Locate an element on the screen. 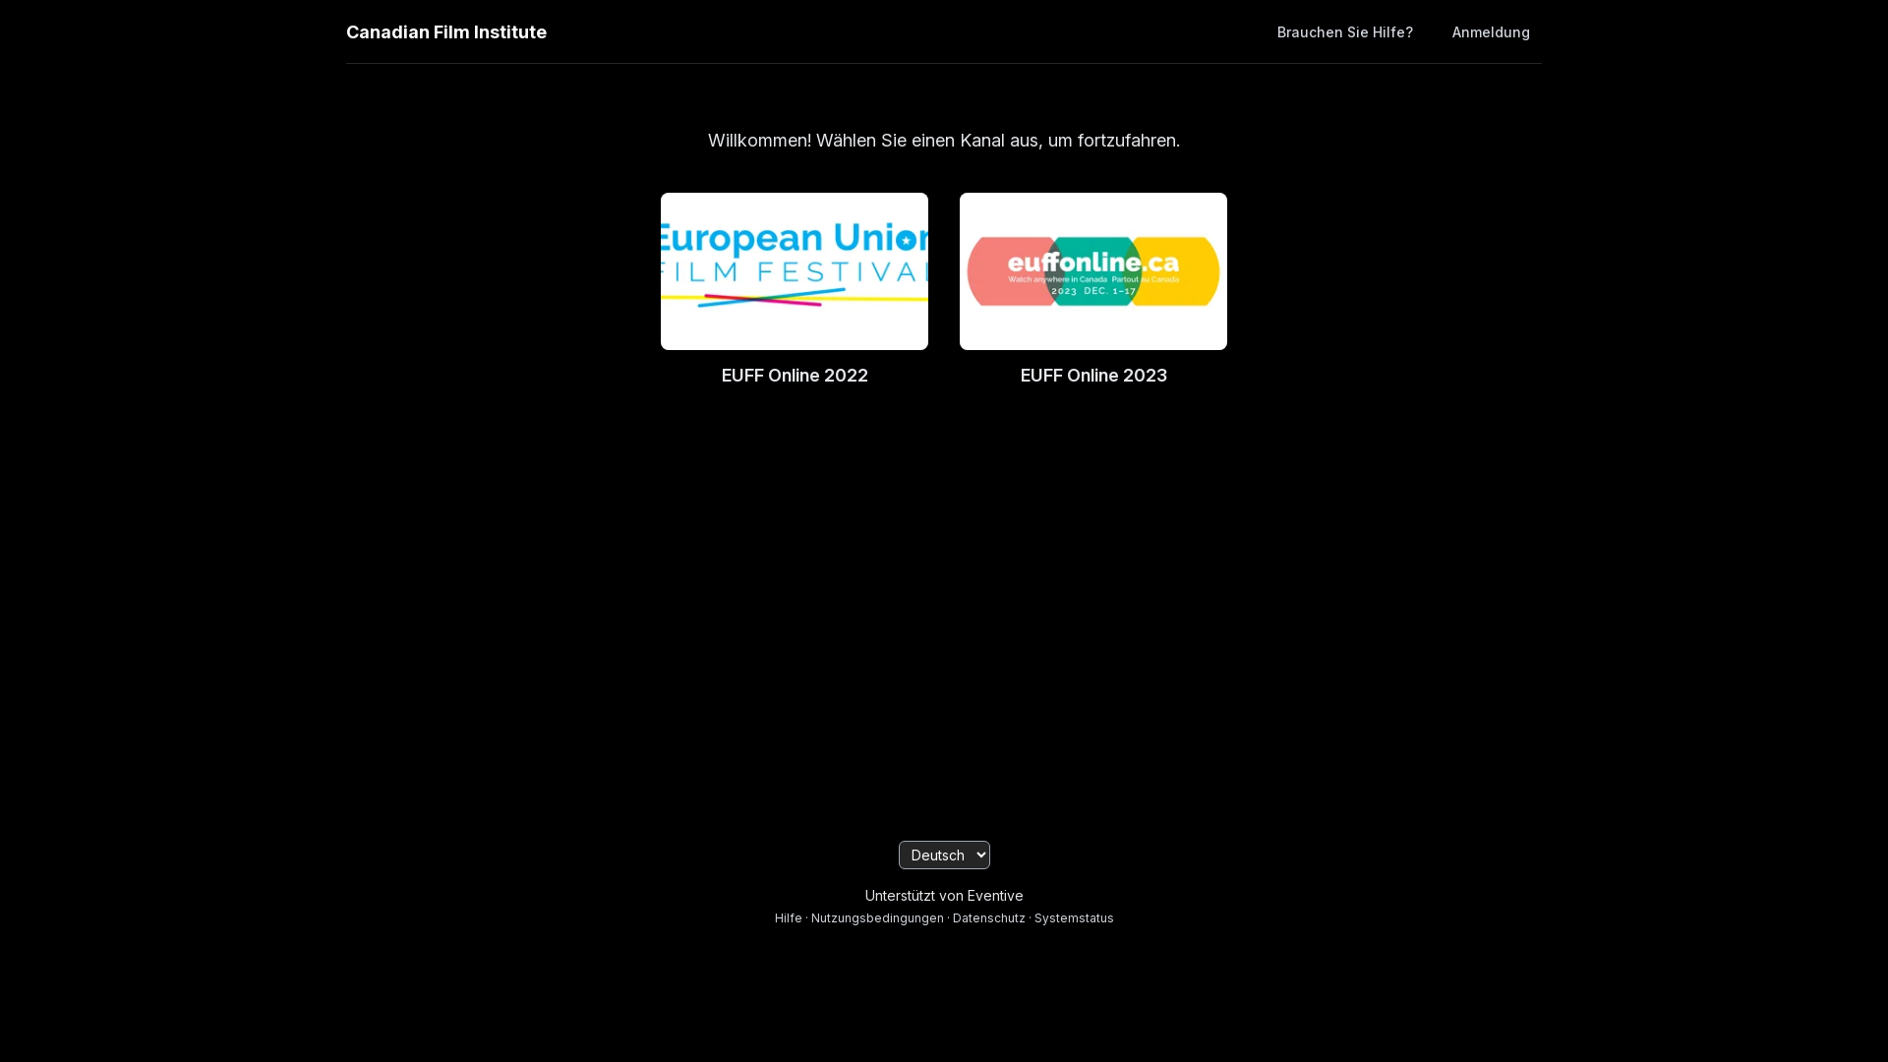 This screenshot has height=1062, width=1888. Nutzungsbedingungen is located at coordinates (877, 918).